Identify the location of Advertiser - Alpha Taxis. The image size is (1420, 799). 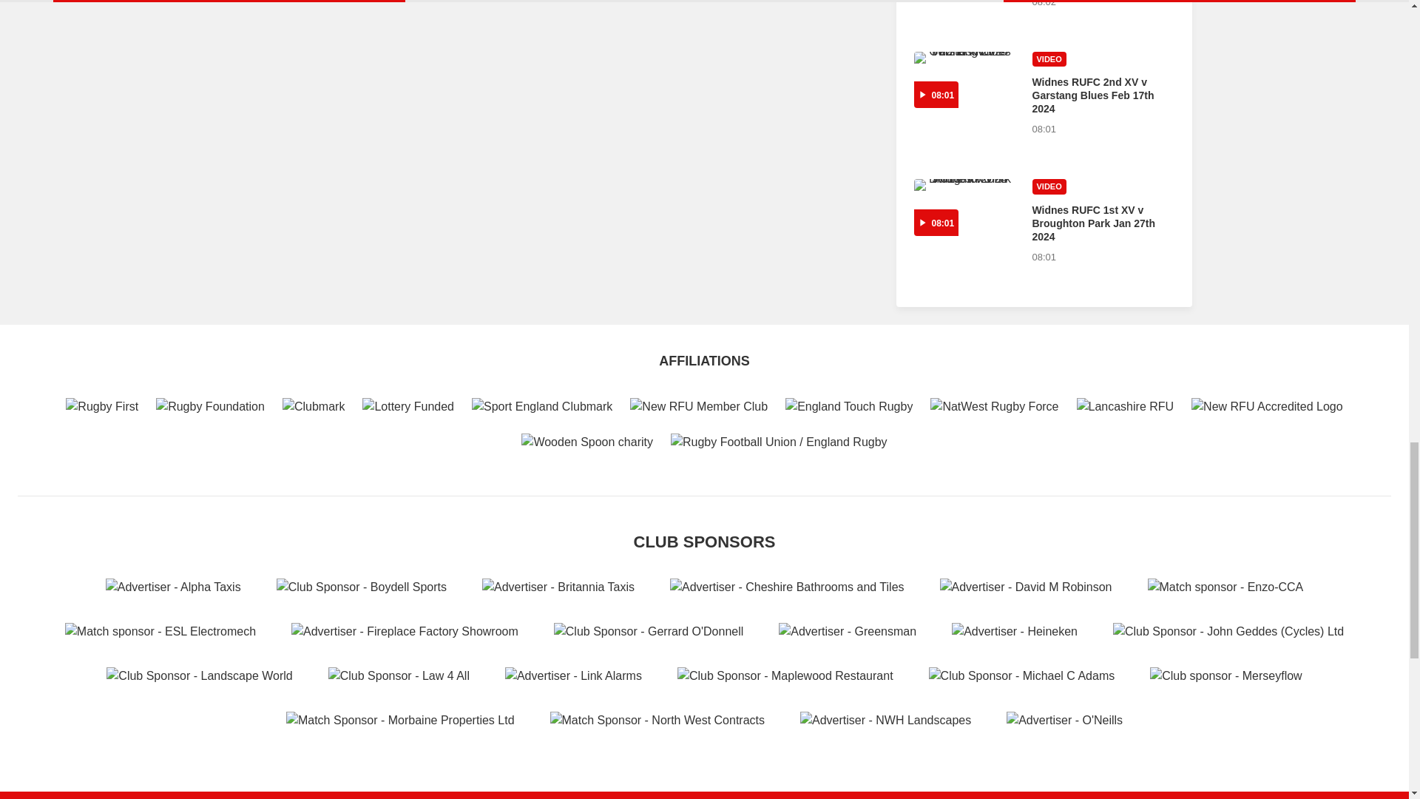
(173, 587).